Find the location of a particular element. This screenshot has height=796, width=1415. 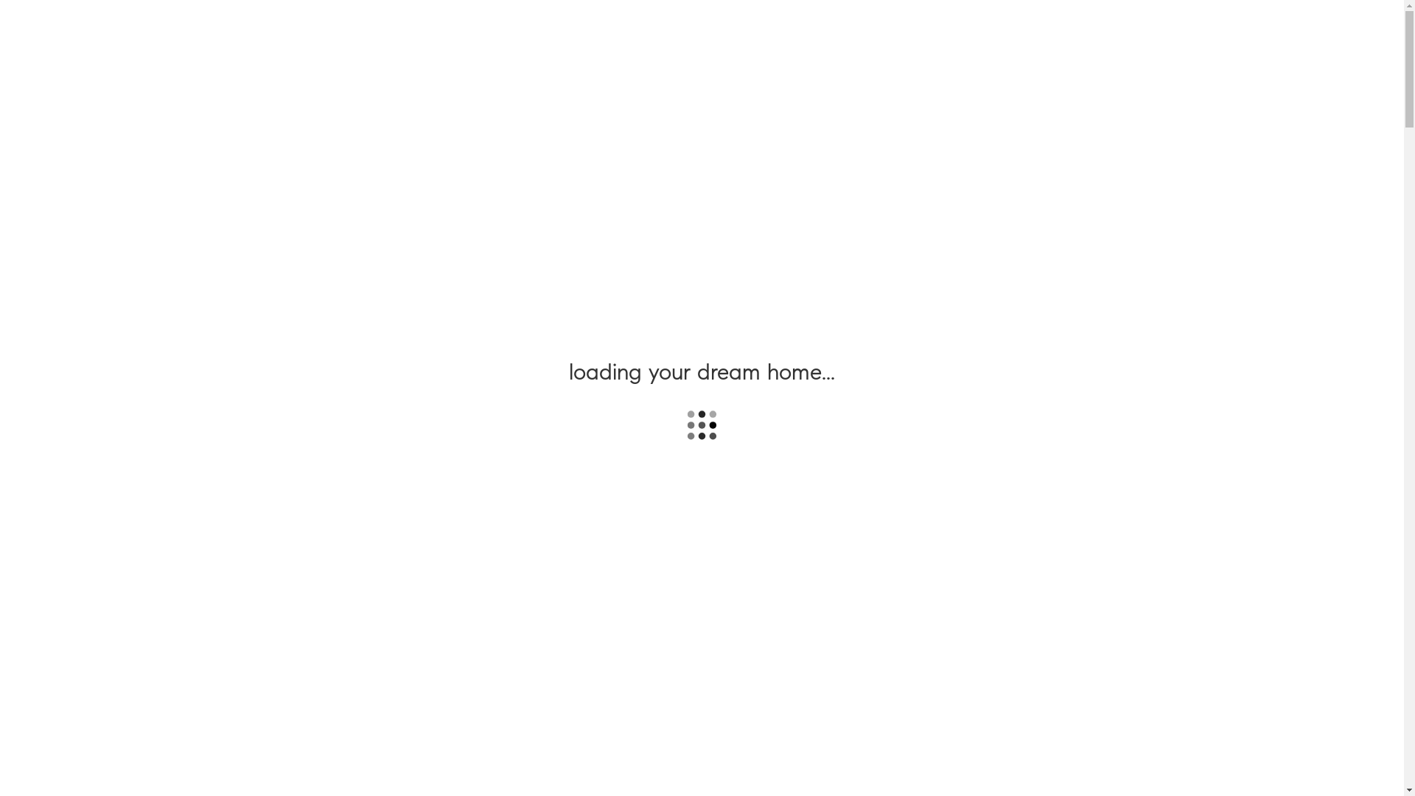

LOCATION is located at coordinates (858, 37).